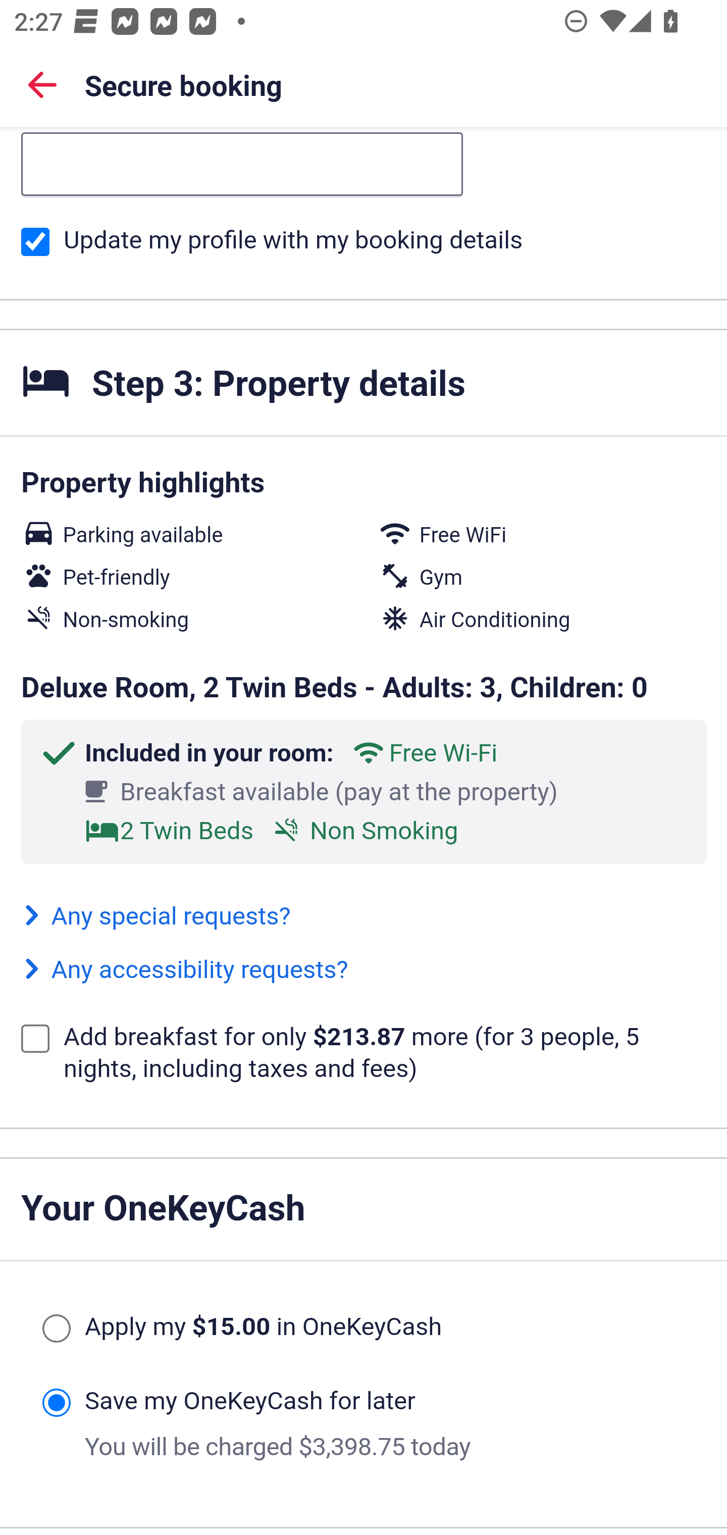 This screenshot has height=1535, width=727. I want to click on Any special requests?, so click(156, 915).